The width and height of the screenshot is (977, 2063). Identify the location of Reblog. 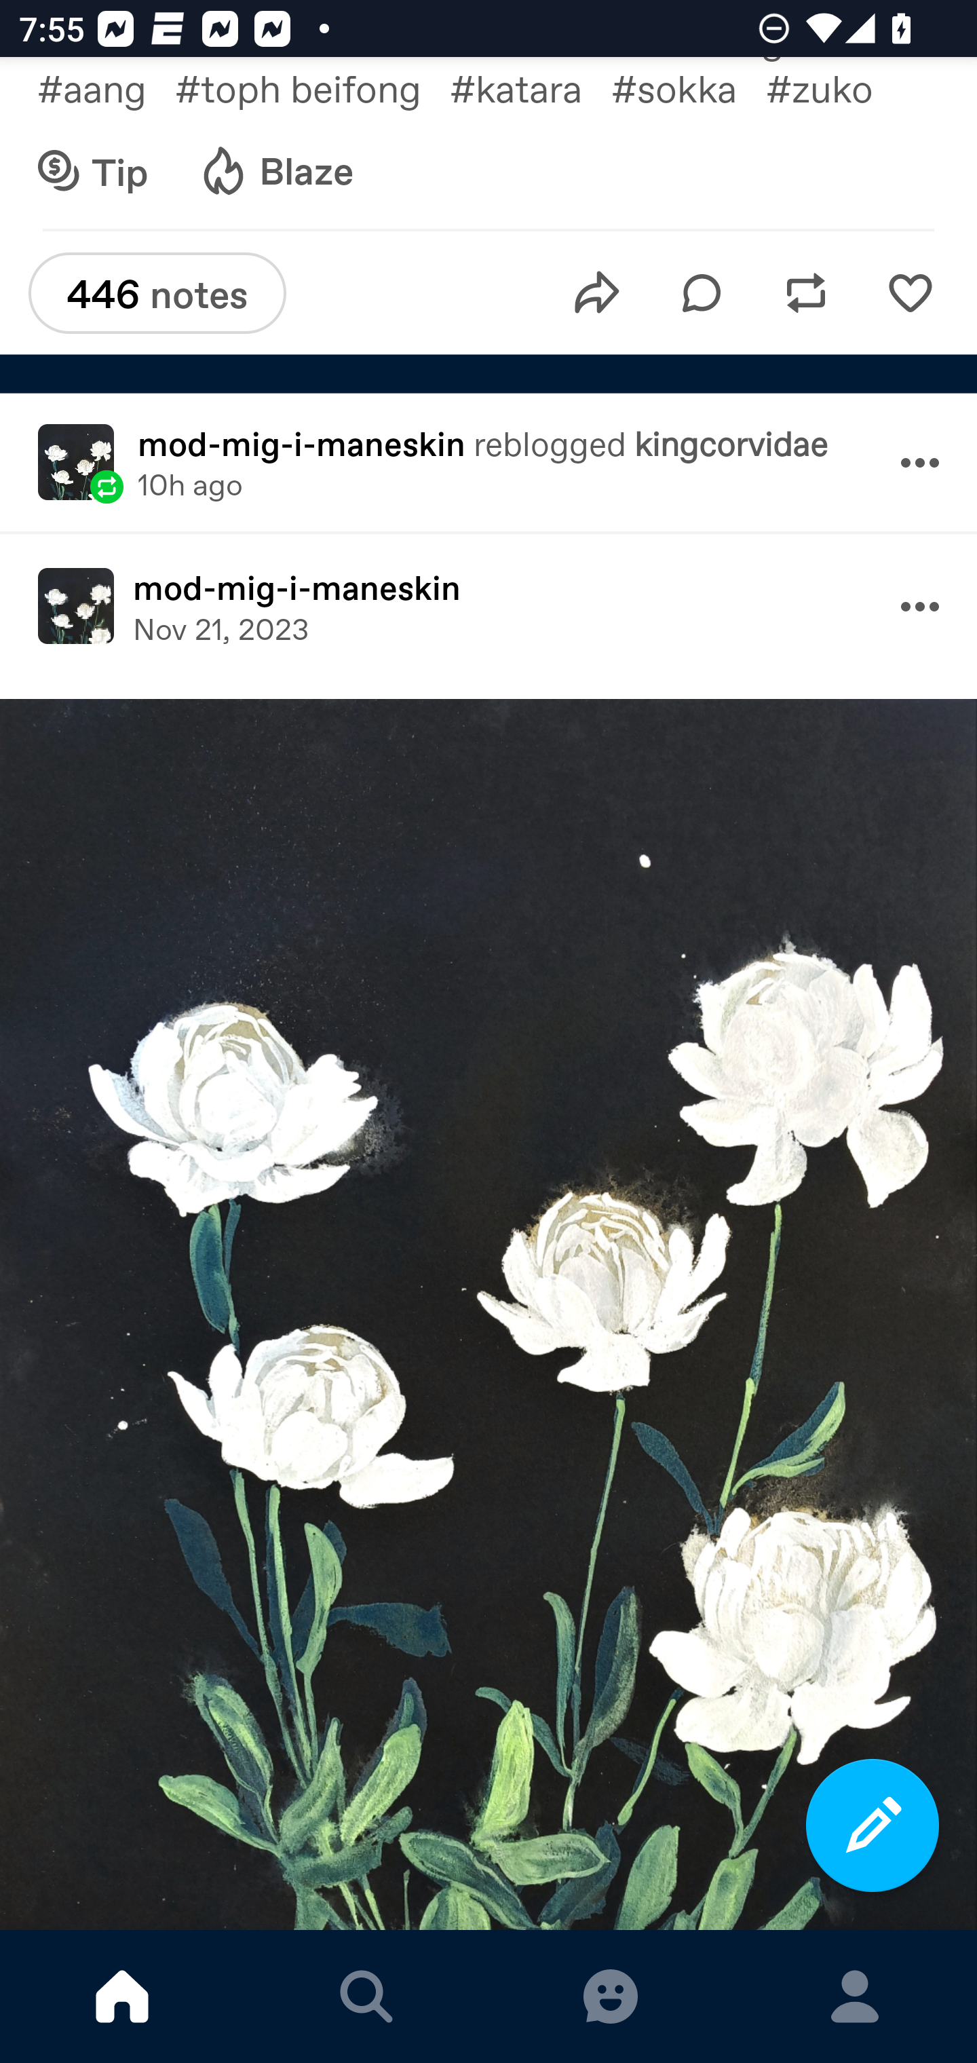
(806, 292).